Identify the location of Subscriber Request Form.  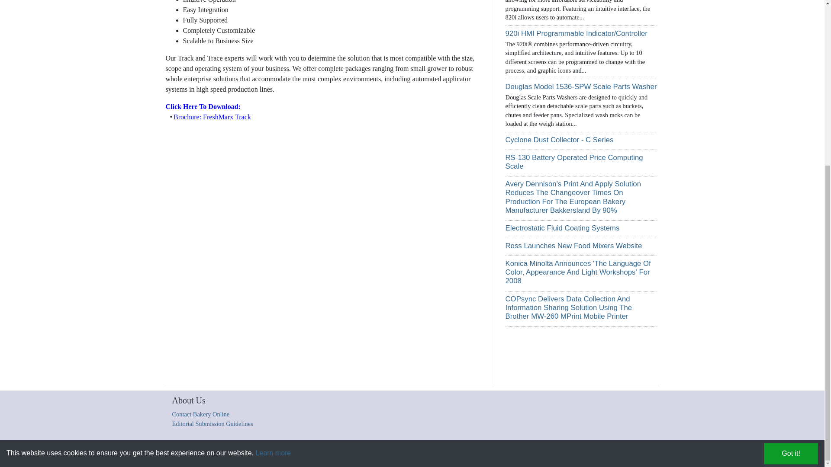
(490, 455).